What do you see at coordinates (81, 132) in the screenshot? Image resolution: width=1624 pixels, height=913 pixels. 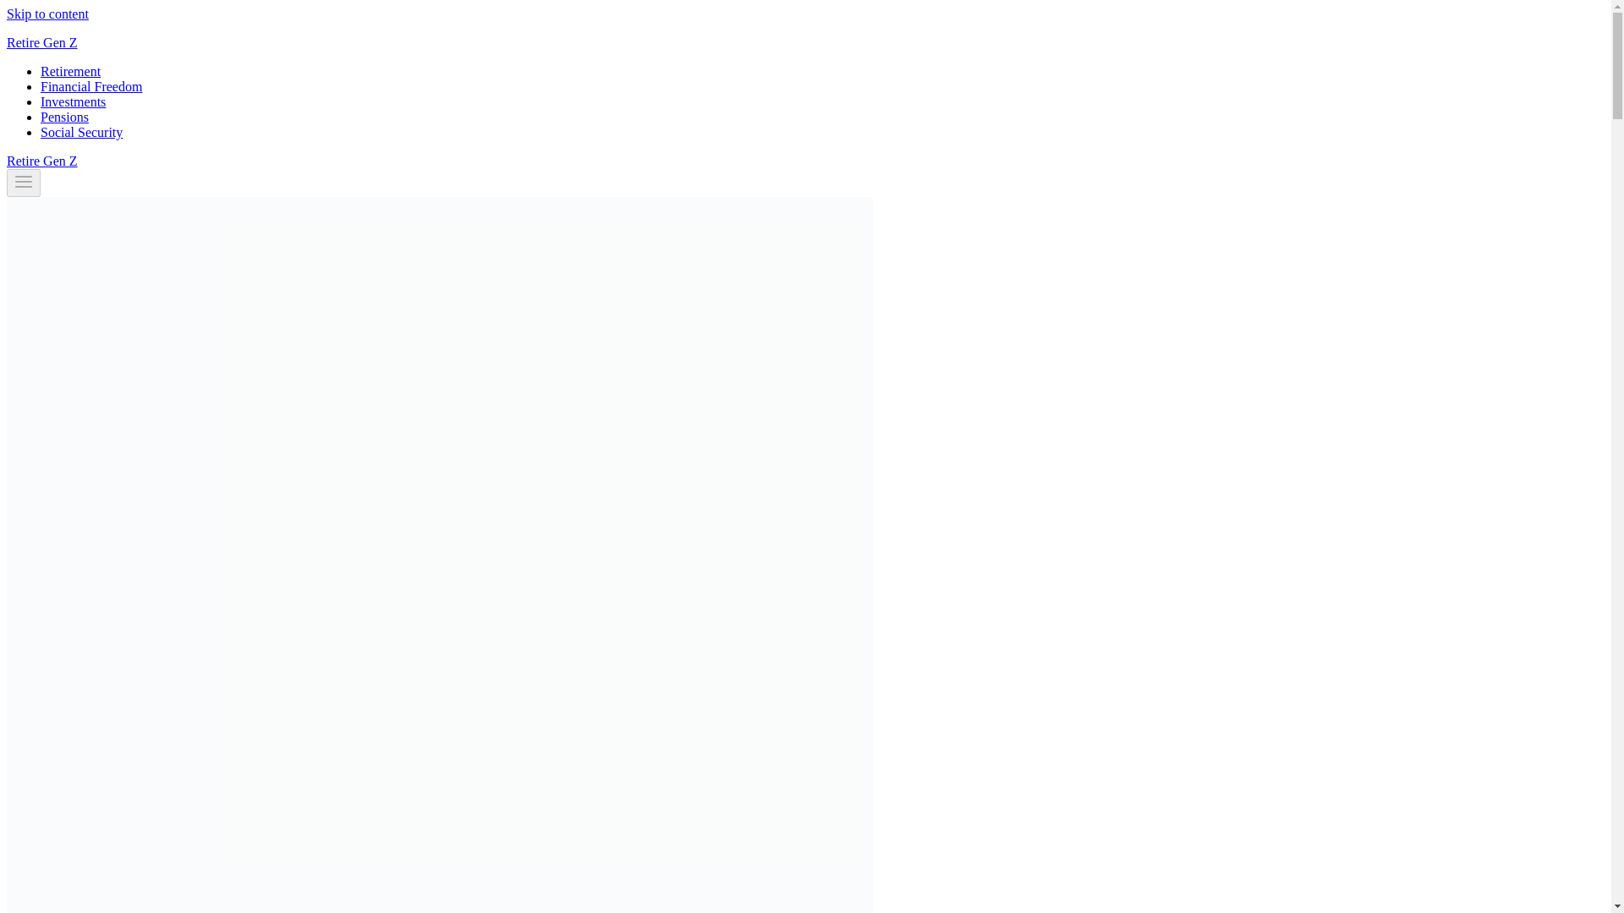 I see `Social Security` at bounding box center [81, 132].